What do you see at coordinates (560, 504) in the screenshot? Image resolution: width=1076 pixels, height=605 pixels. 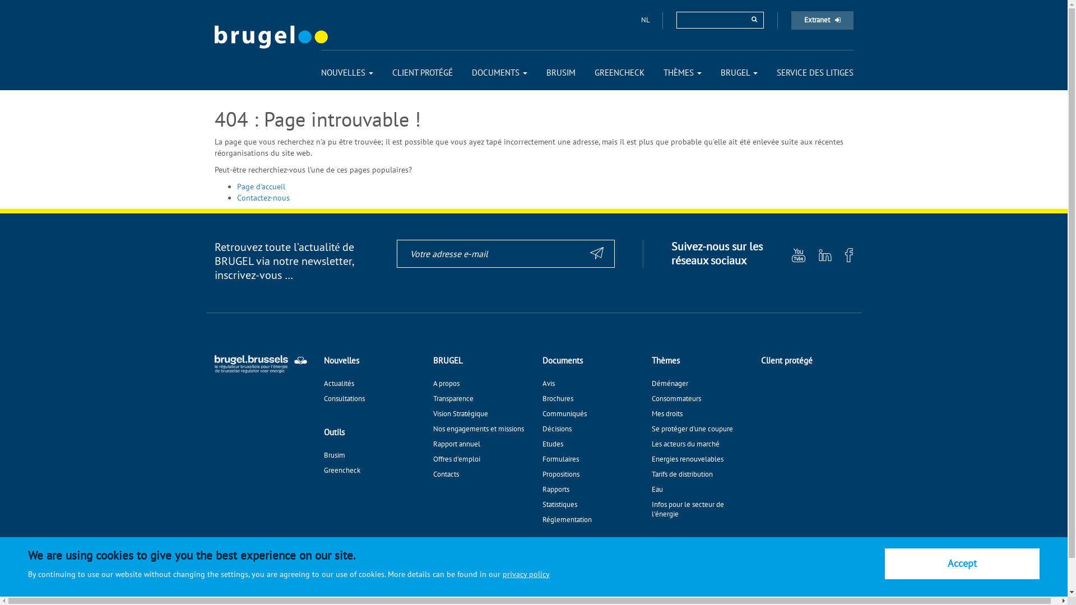 I see `Statistiques` at bounding box center [560, 504].